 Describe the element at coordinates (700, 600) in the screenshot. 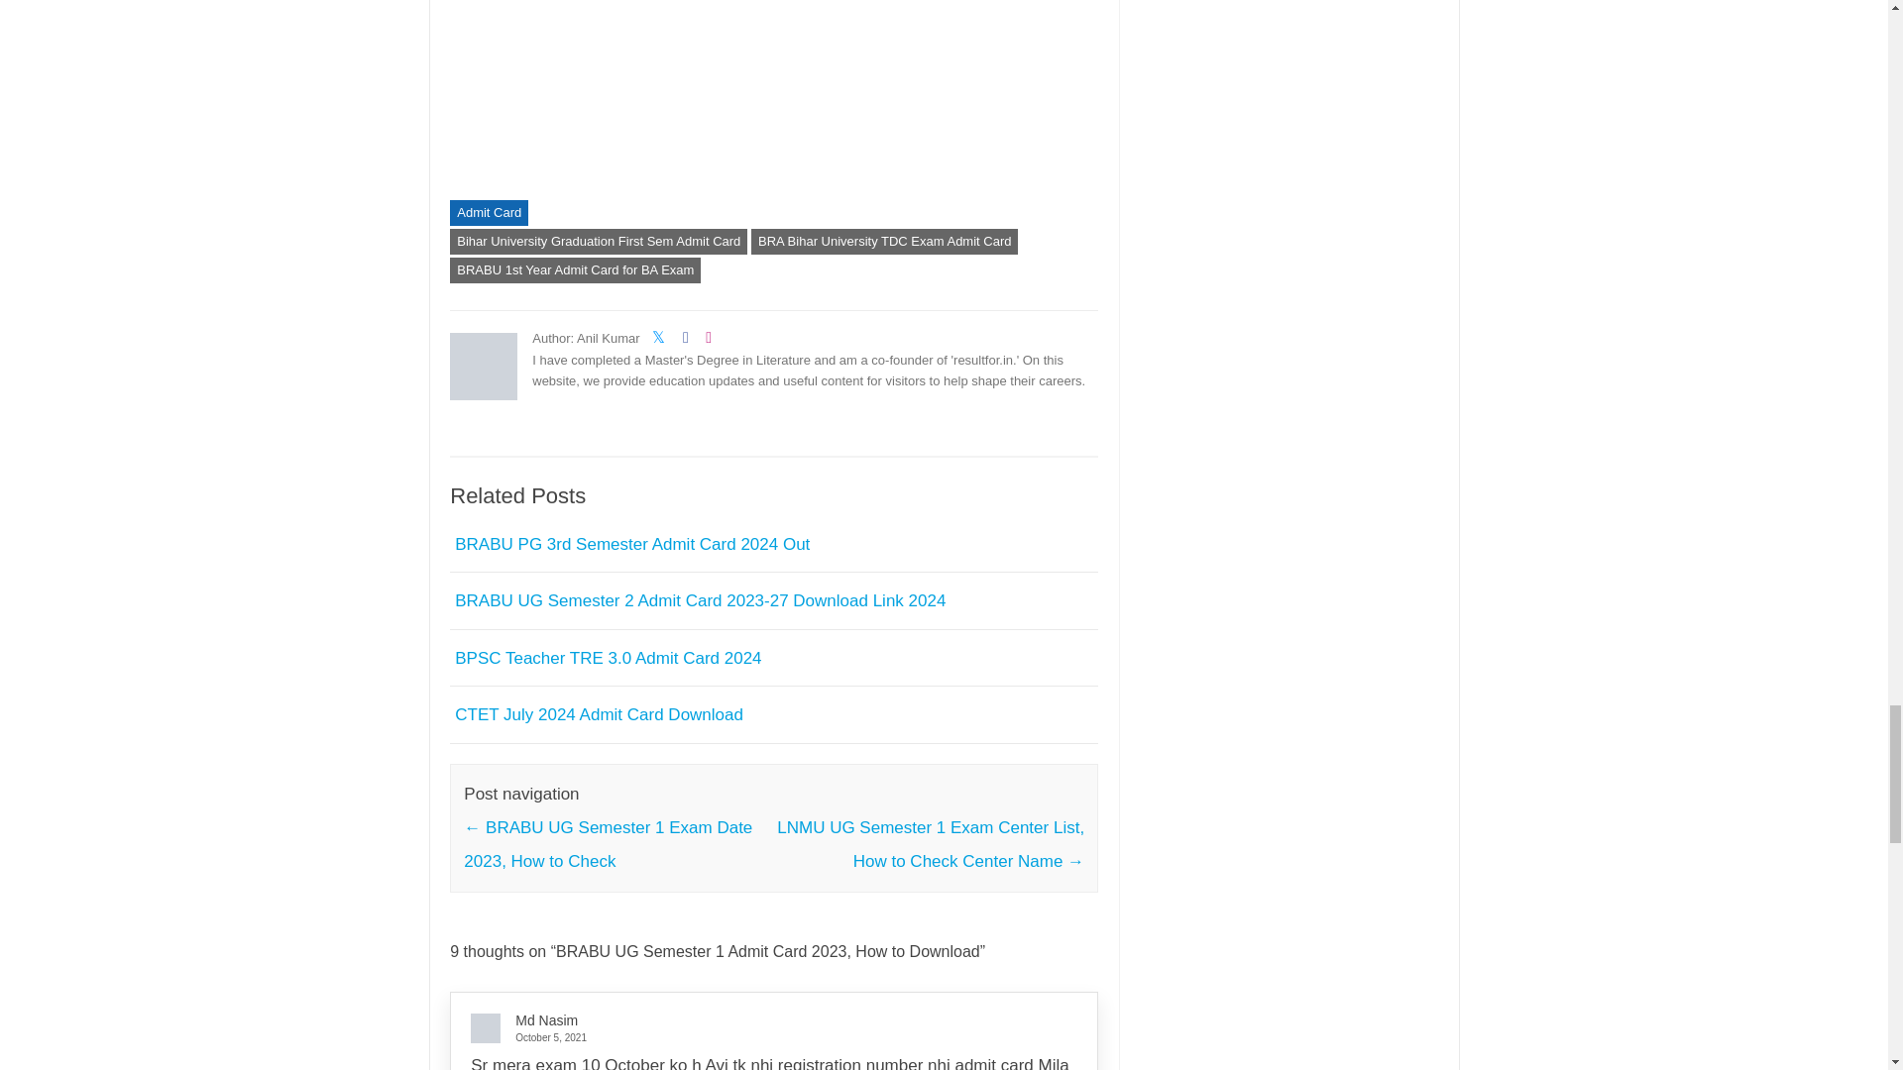

I see `BRABU UG Semester 2 Admit Card 2023-27 Download Link 2024` at that location.